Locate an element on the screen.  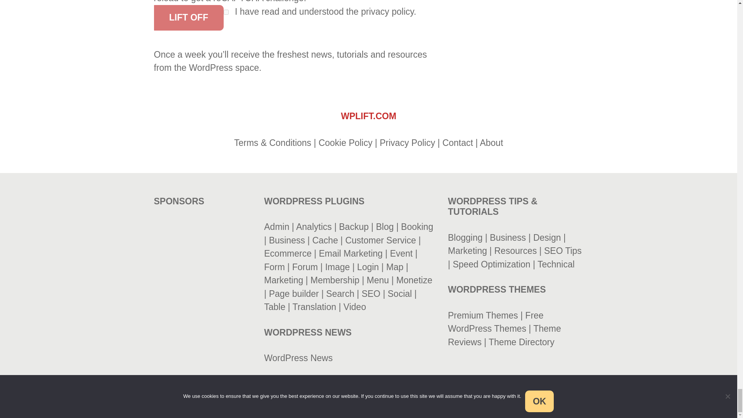
on is located at coordinates (226, 12).